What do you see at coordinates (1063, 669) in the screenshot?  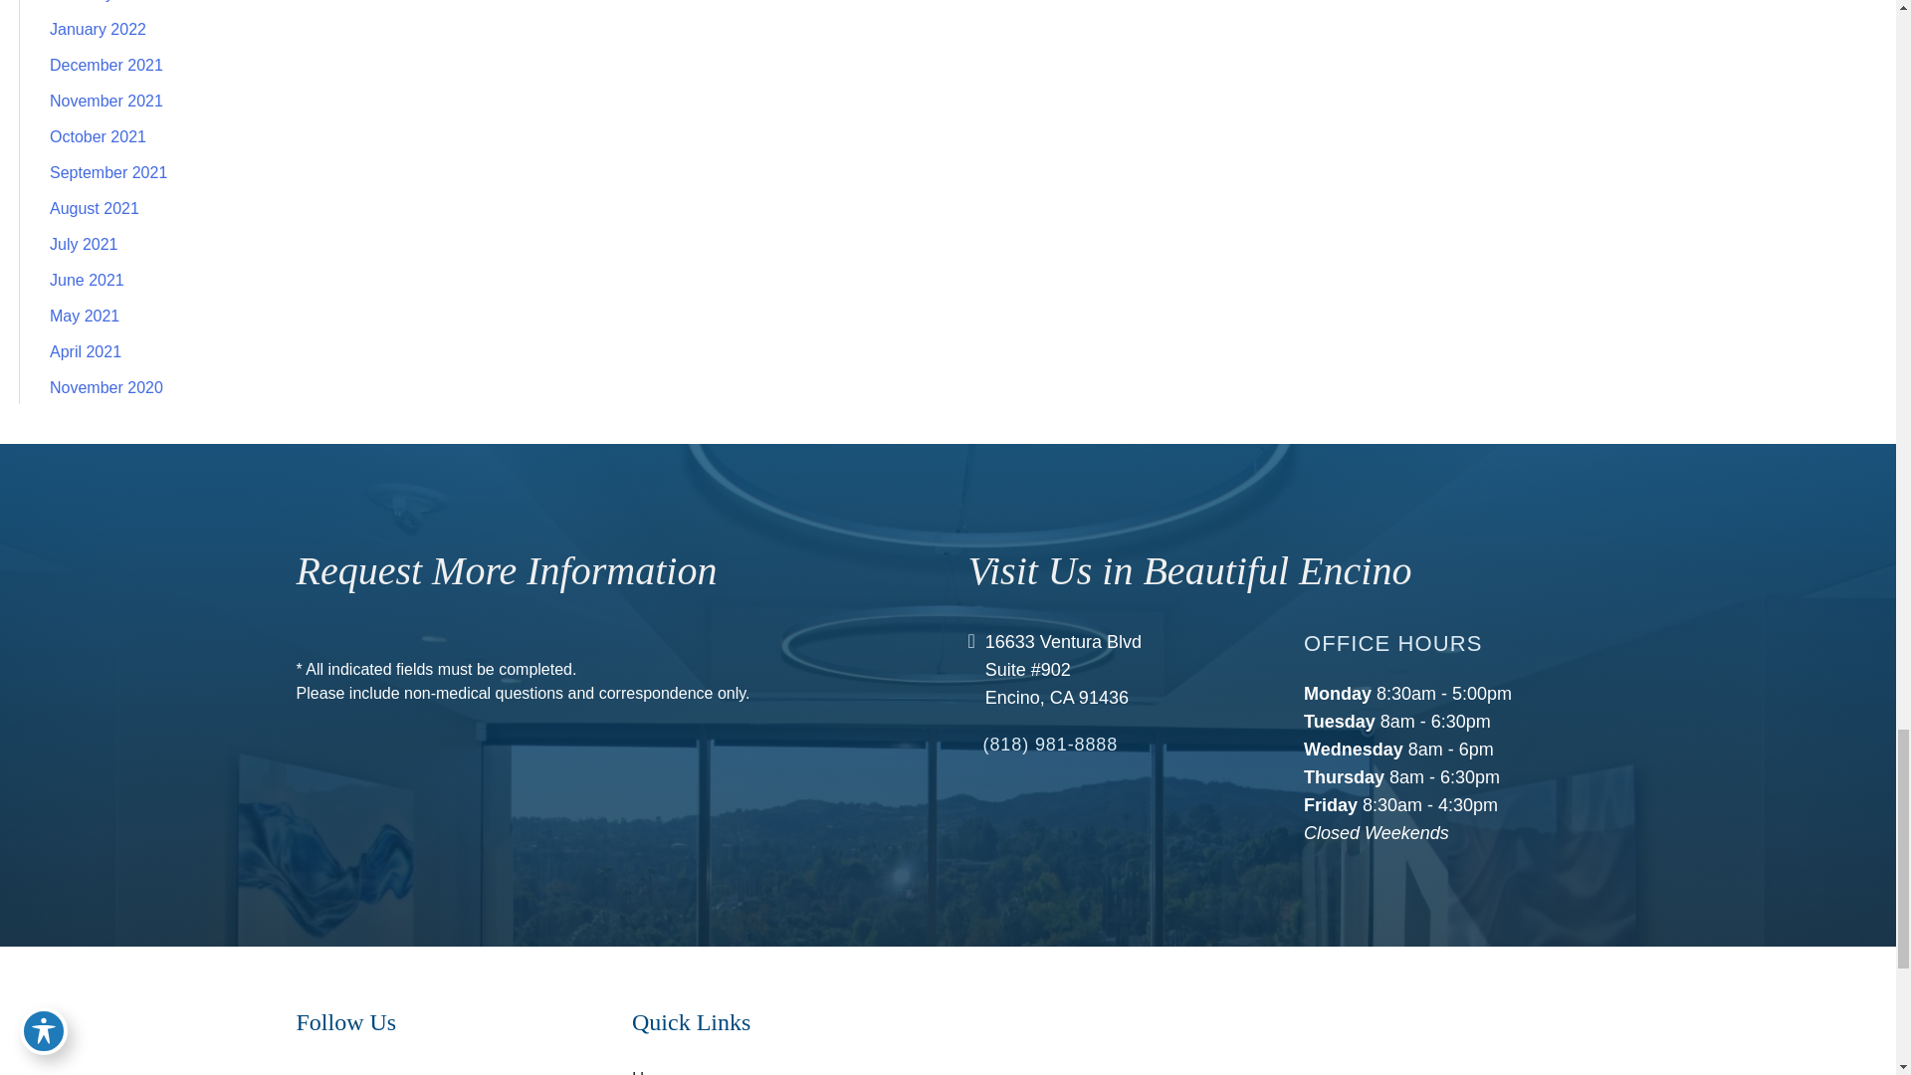 I see `Learn more about this location` at bounding box center [1063, 669].